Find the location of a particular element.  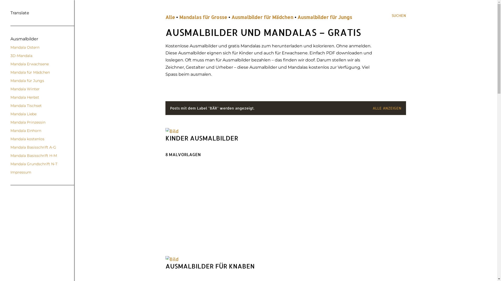

Mandala Prinzessin is located at coordinates (28, 122).